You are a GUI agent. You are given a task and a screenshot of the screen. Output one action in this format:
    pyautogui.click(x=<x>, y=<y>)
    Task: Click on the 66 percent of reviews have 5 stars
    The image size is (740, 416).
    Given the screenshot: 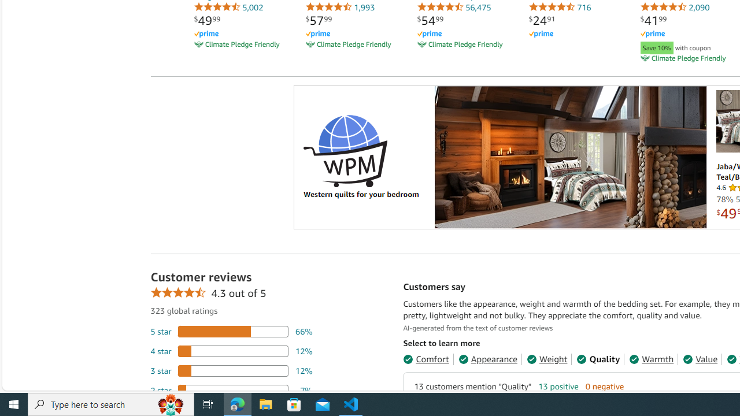 What is the action you would take?
    pyautogui.click(x=231, y=331)
    